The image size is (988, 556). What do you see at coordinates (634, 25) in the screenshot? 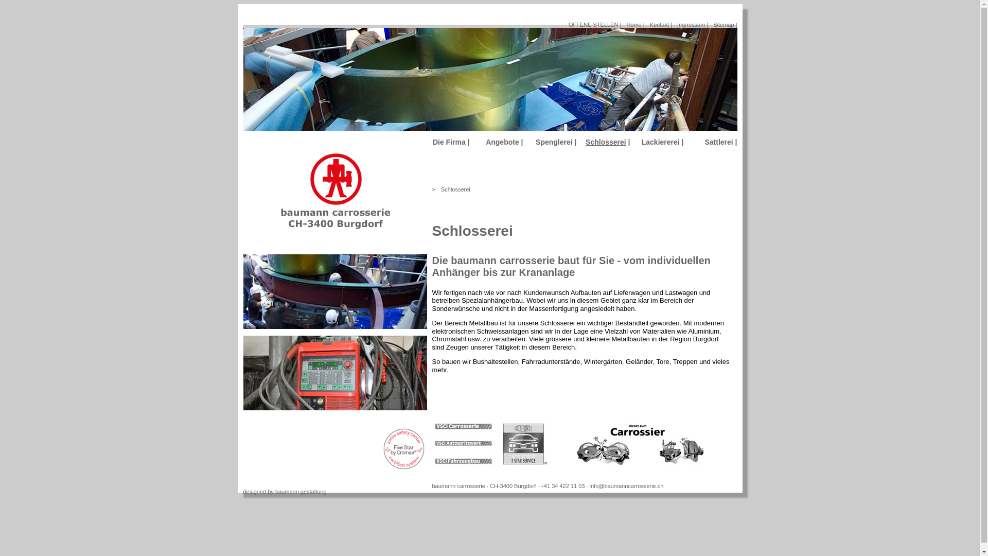
I see `Home` at bounding box center [634, 25].